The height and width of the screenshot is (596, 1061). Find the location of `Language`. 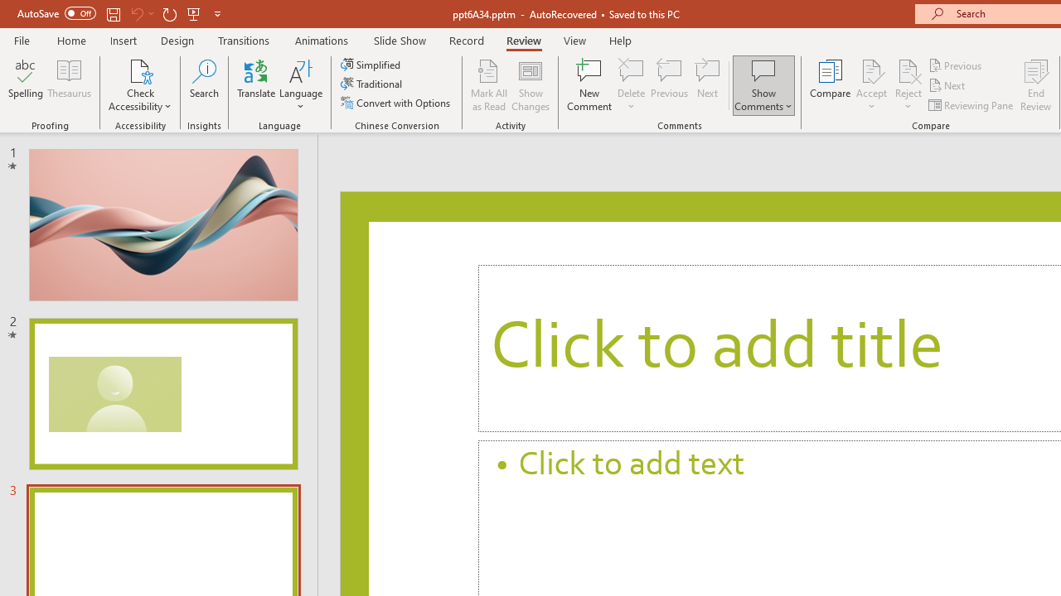

Language is located at coordinates (301, 84).